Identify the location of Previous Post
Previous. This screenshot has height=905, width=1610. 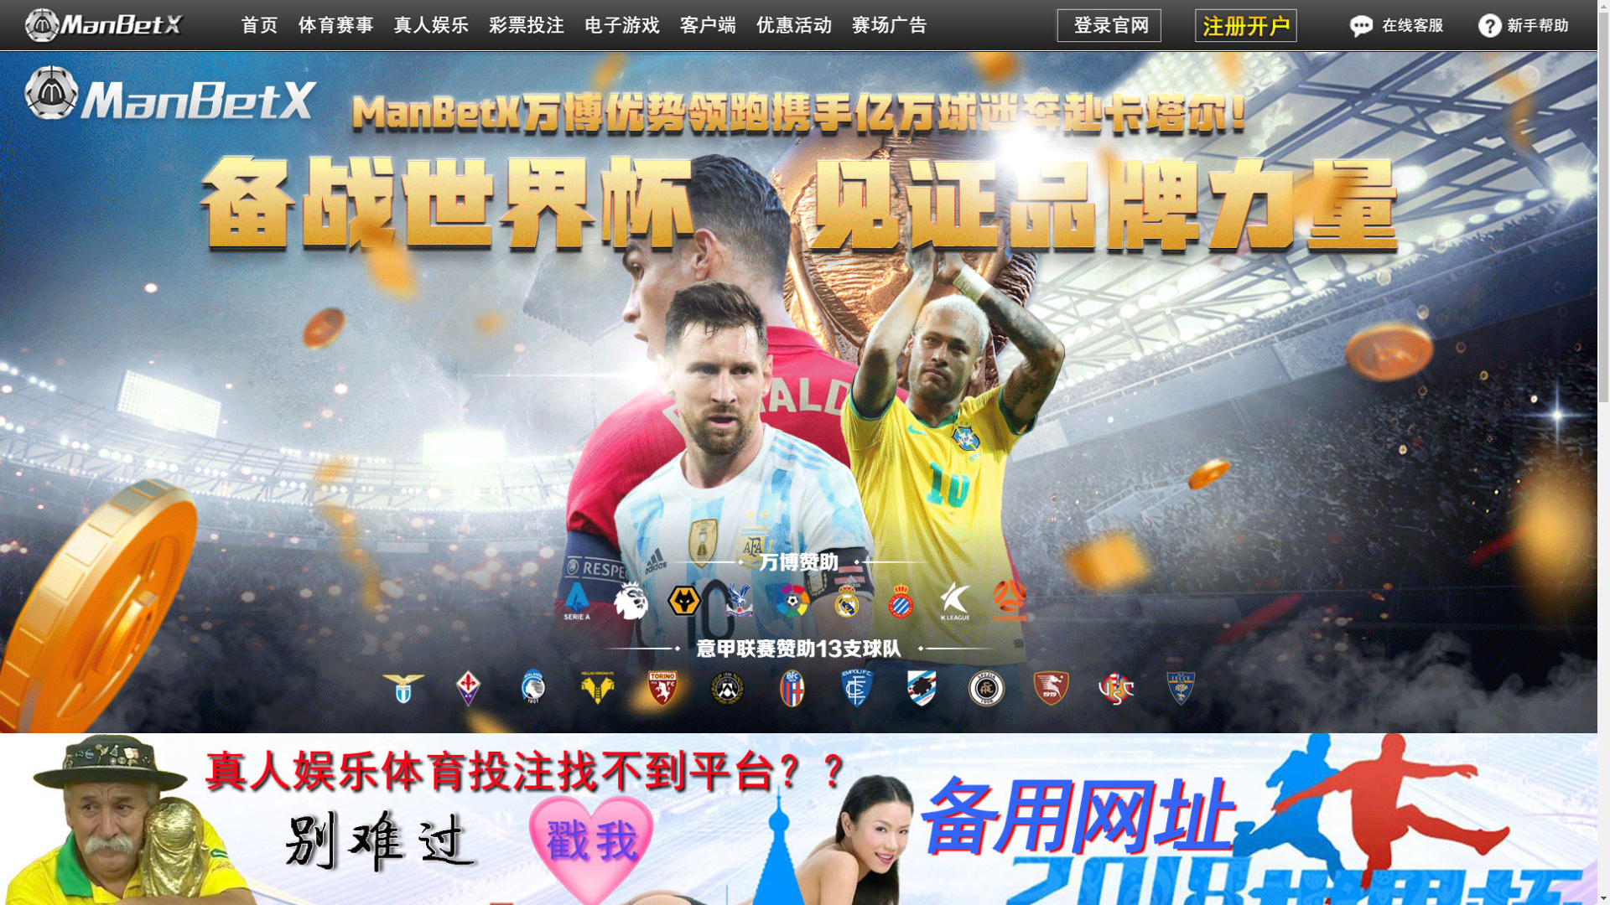
(389, 553).